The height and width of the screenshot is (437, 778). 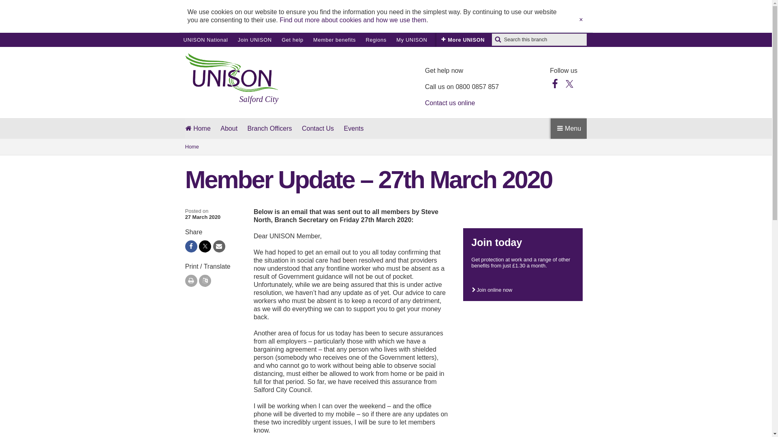 What do you see at coordinates (376, 40) in the screenshot?
I see `Regions` at bounding box center [376, 40].